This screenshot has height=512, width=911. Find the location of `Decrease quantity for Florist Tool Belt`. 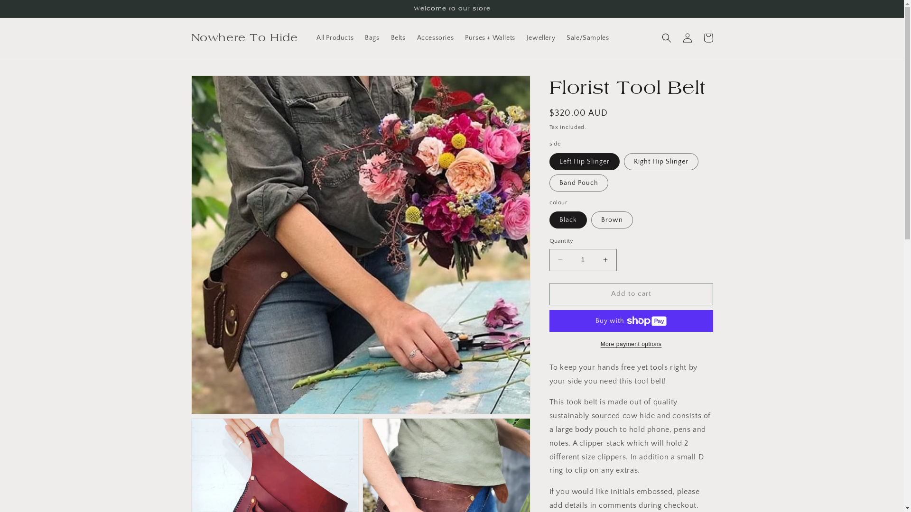

Decrease quantity for Florist Tool Belt is located at coordinates (560, 260).